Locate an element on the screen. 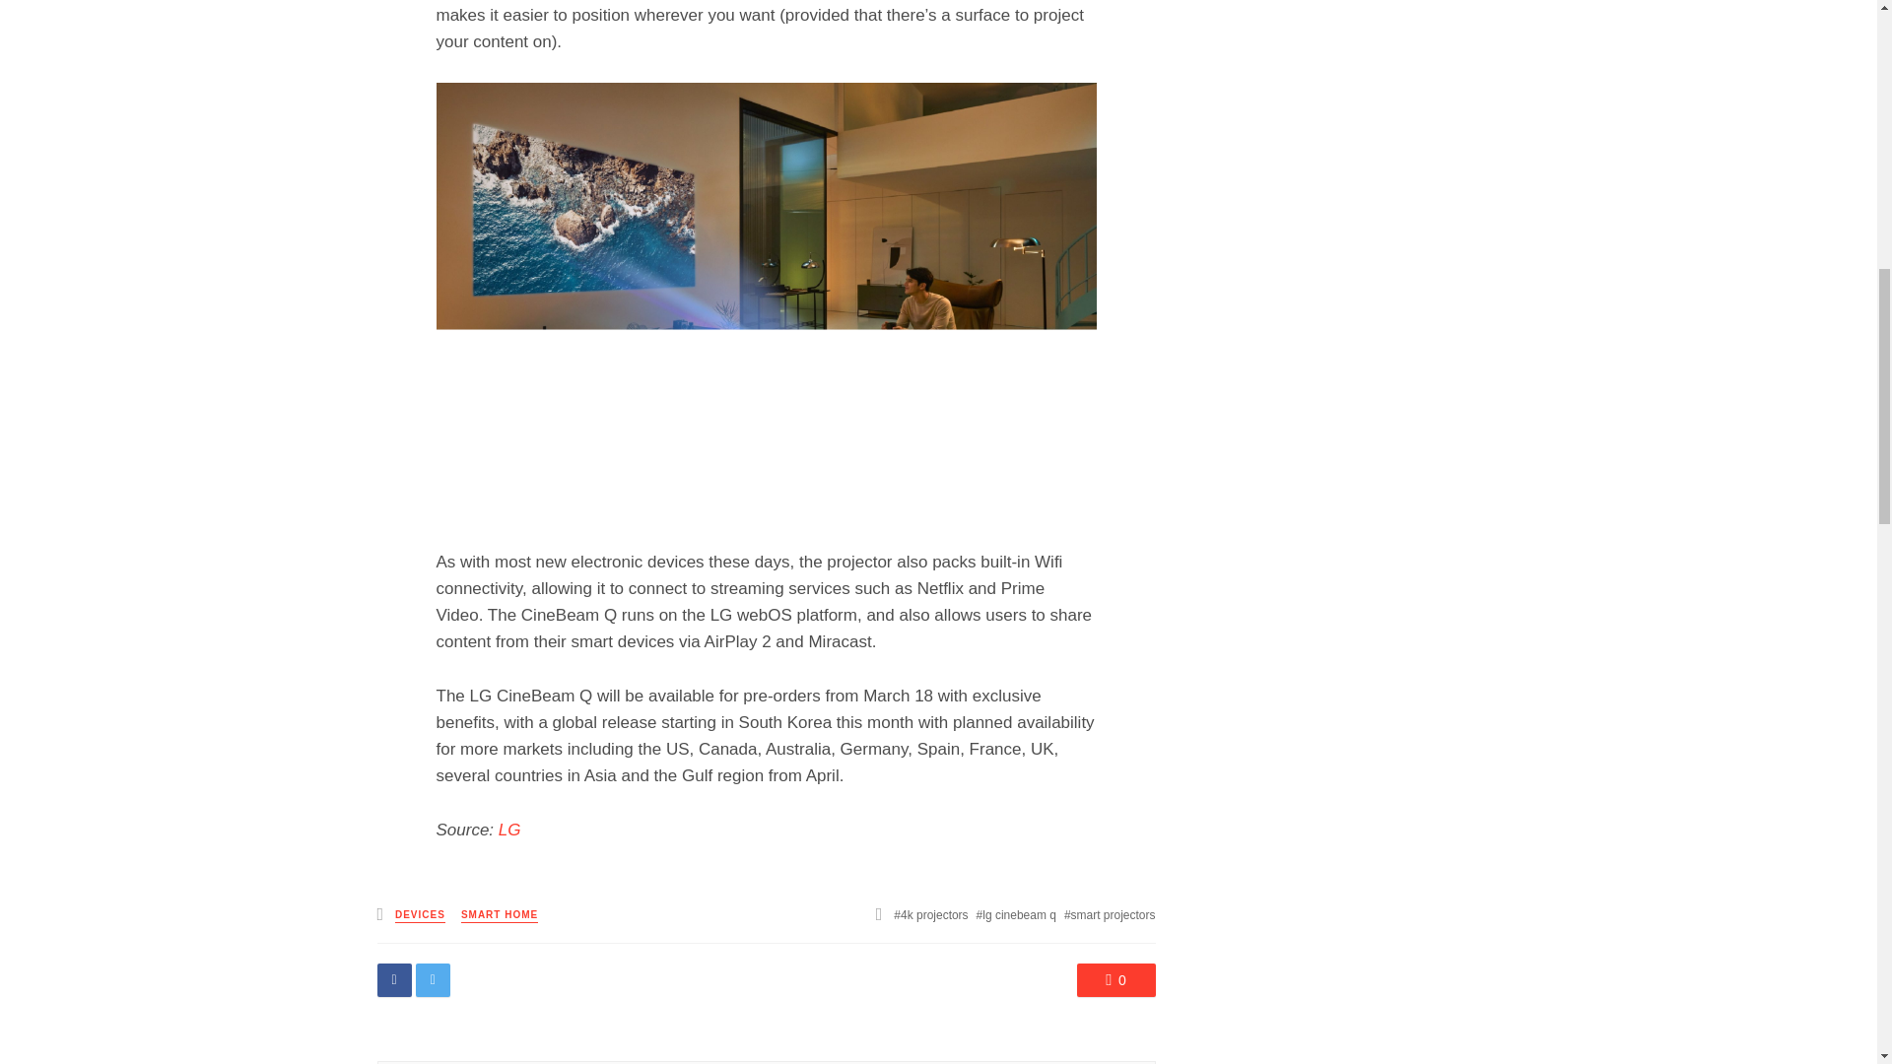 The height and width of the screenshot is (1064, 1892). 4k projectors is located at coordinates (930, 915).